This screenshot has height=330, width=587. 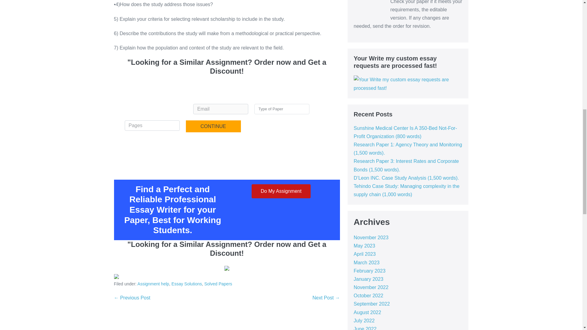 I want to click on Do My Assignment, so click(x=281, y=191).